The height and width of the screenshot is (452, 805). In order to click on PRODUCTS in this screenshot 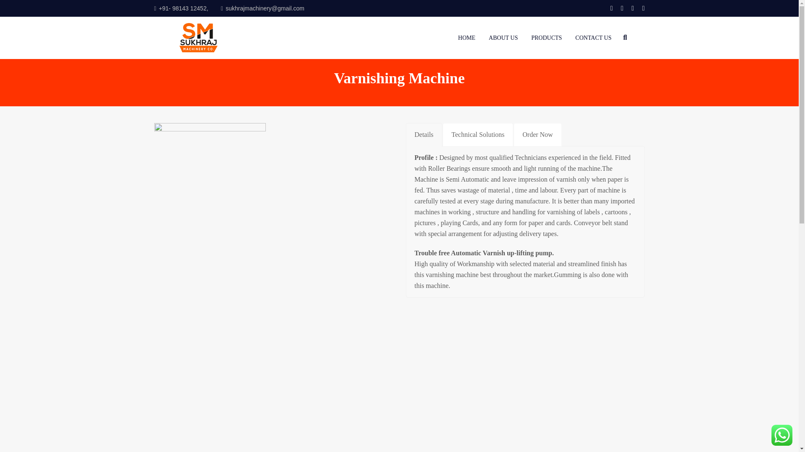, I will do `click(547, 38)`.